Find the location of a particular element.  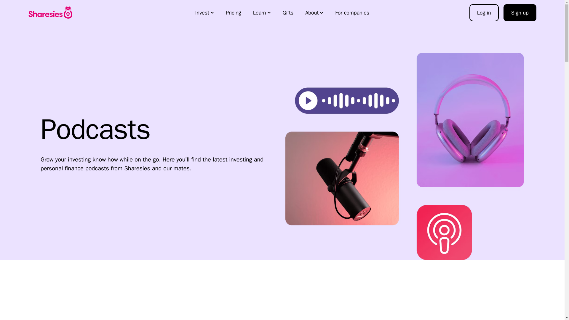

Invest is located at coordinates (204, 13).